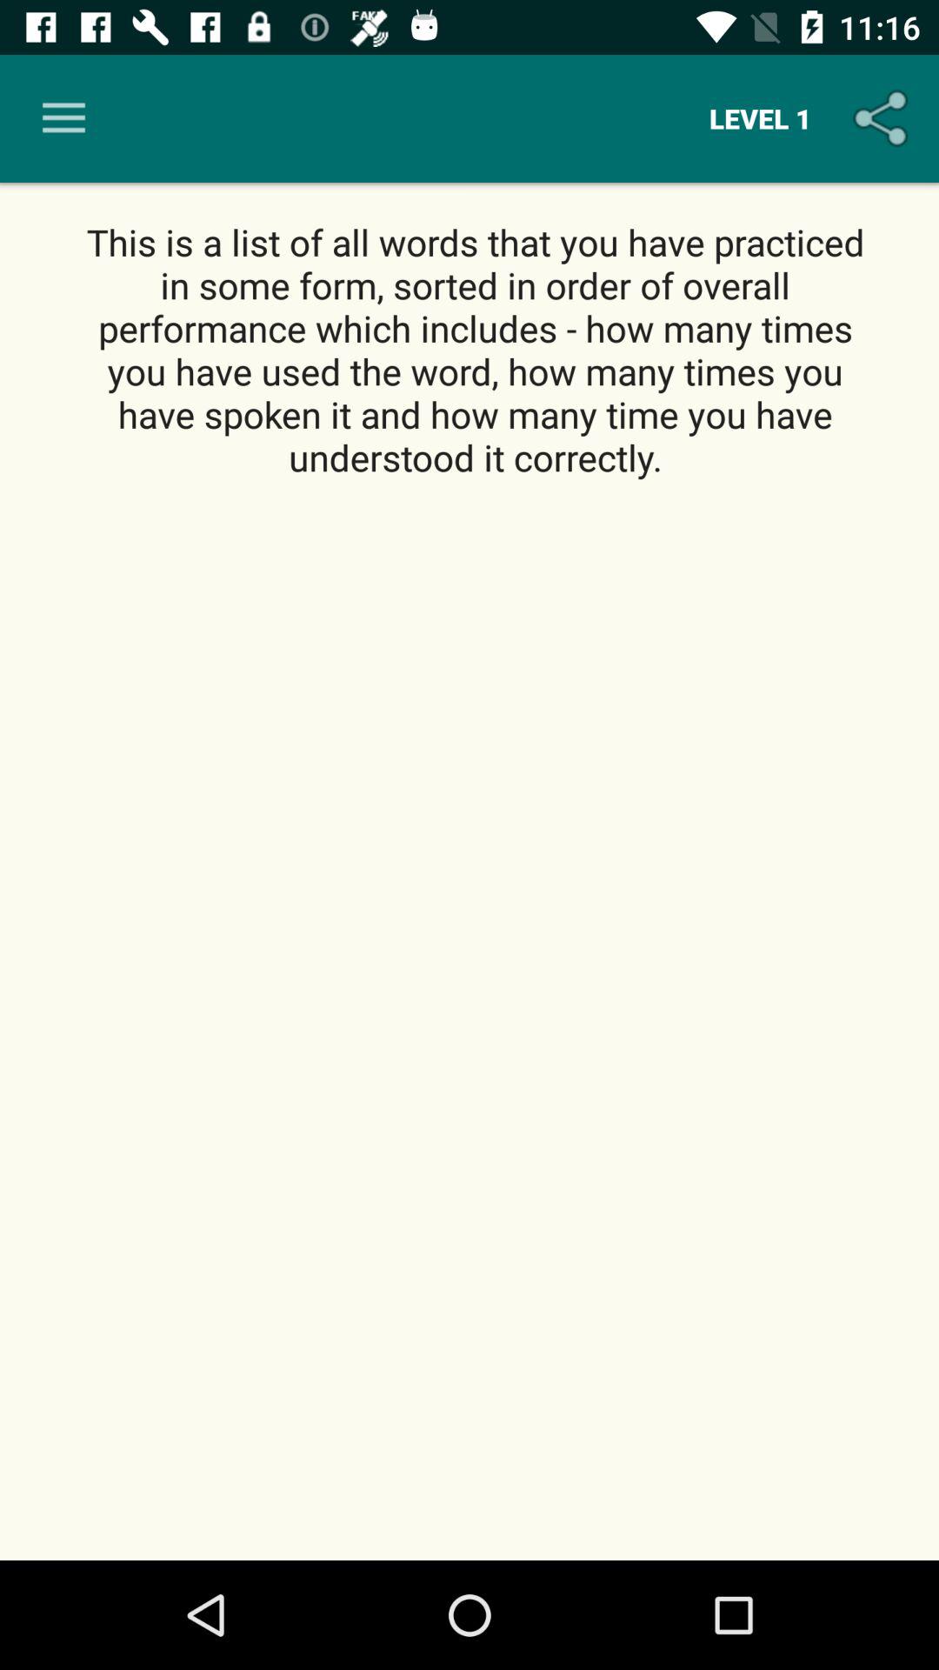 The image size is (939, 1670). What do you see at coordinates (883, 118) in the screenshot?
I see `choose the icon to the right of the level 1 icon` at bounding box center [883, 118].